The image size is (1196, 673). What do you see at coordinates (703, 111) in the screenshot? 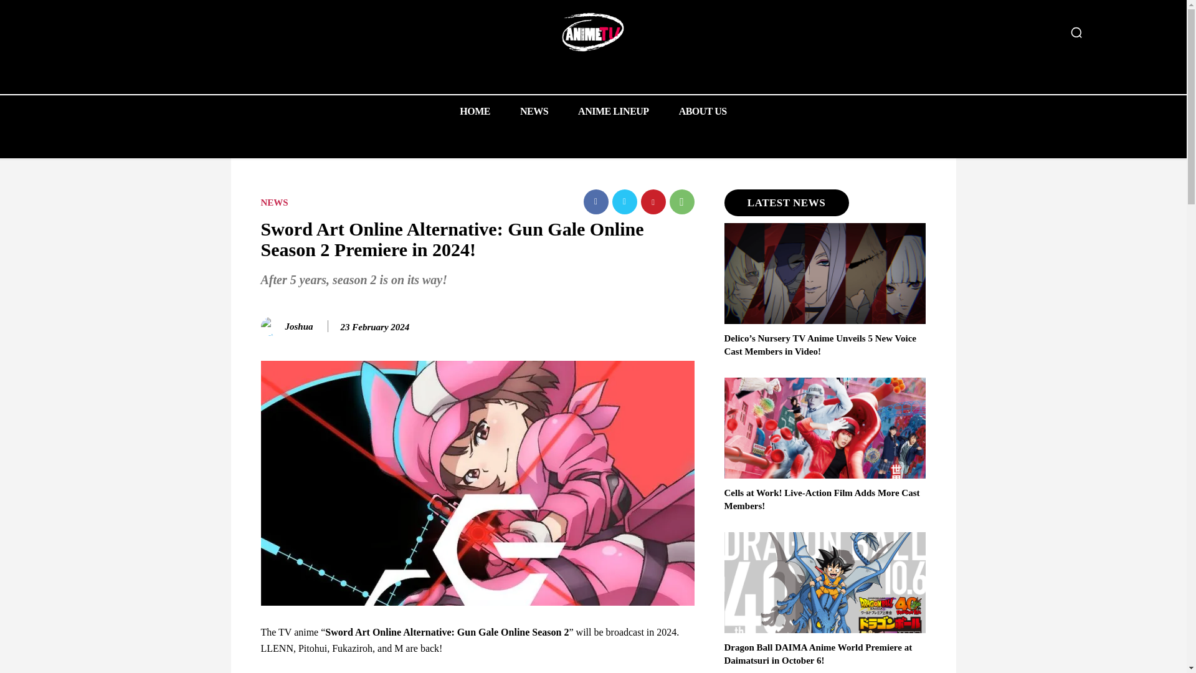
I see `ABOUT US` at bounding box center [703, 111].